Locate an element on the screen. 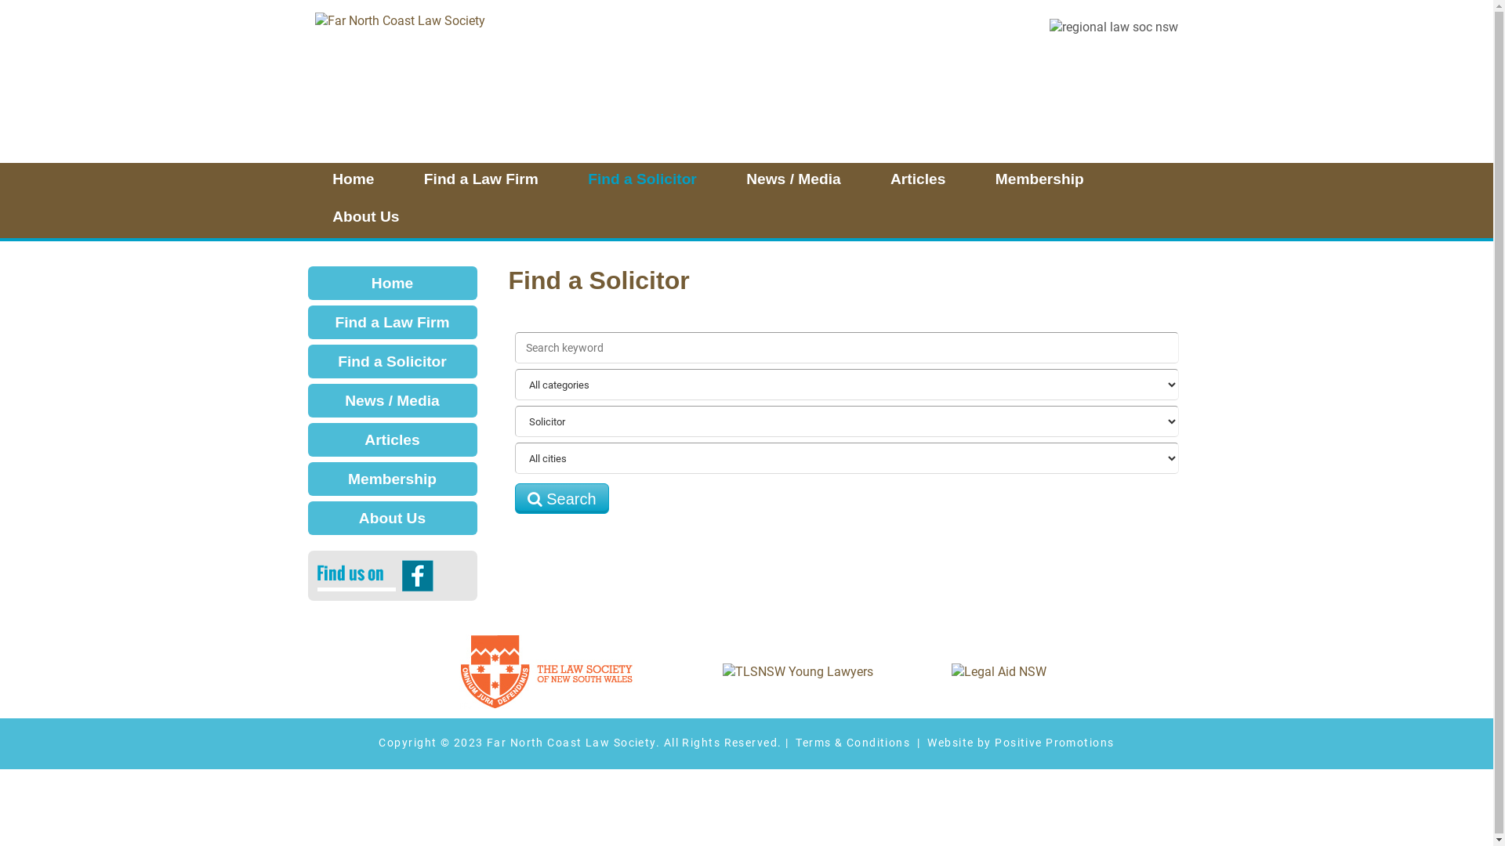 This screenshot has height=846, width=1505. Positive Promotions is located at coordinates (1054, 743).